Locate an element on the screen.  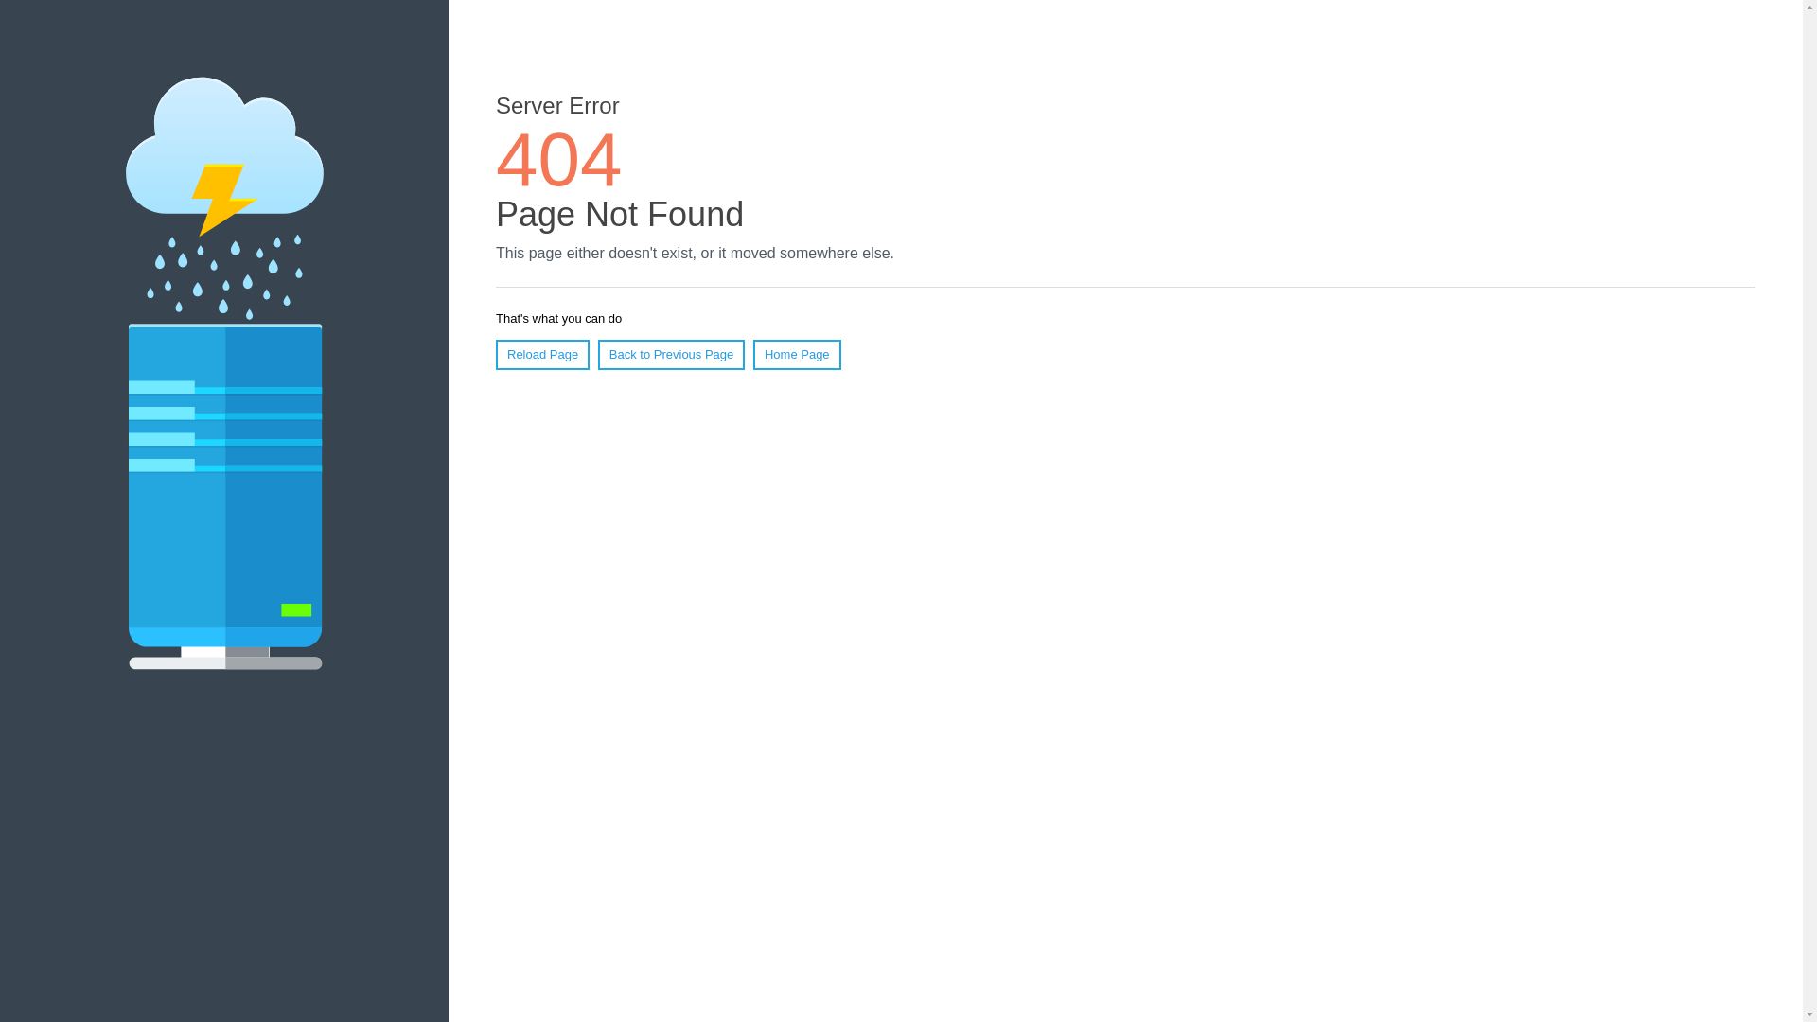
Home Page is located at coordinates (797, 355).